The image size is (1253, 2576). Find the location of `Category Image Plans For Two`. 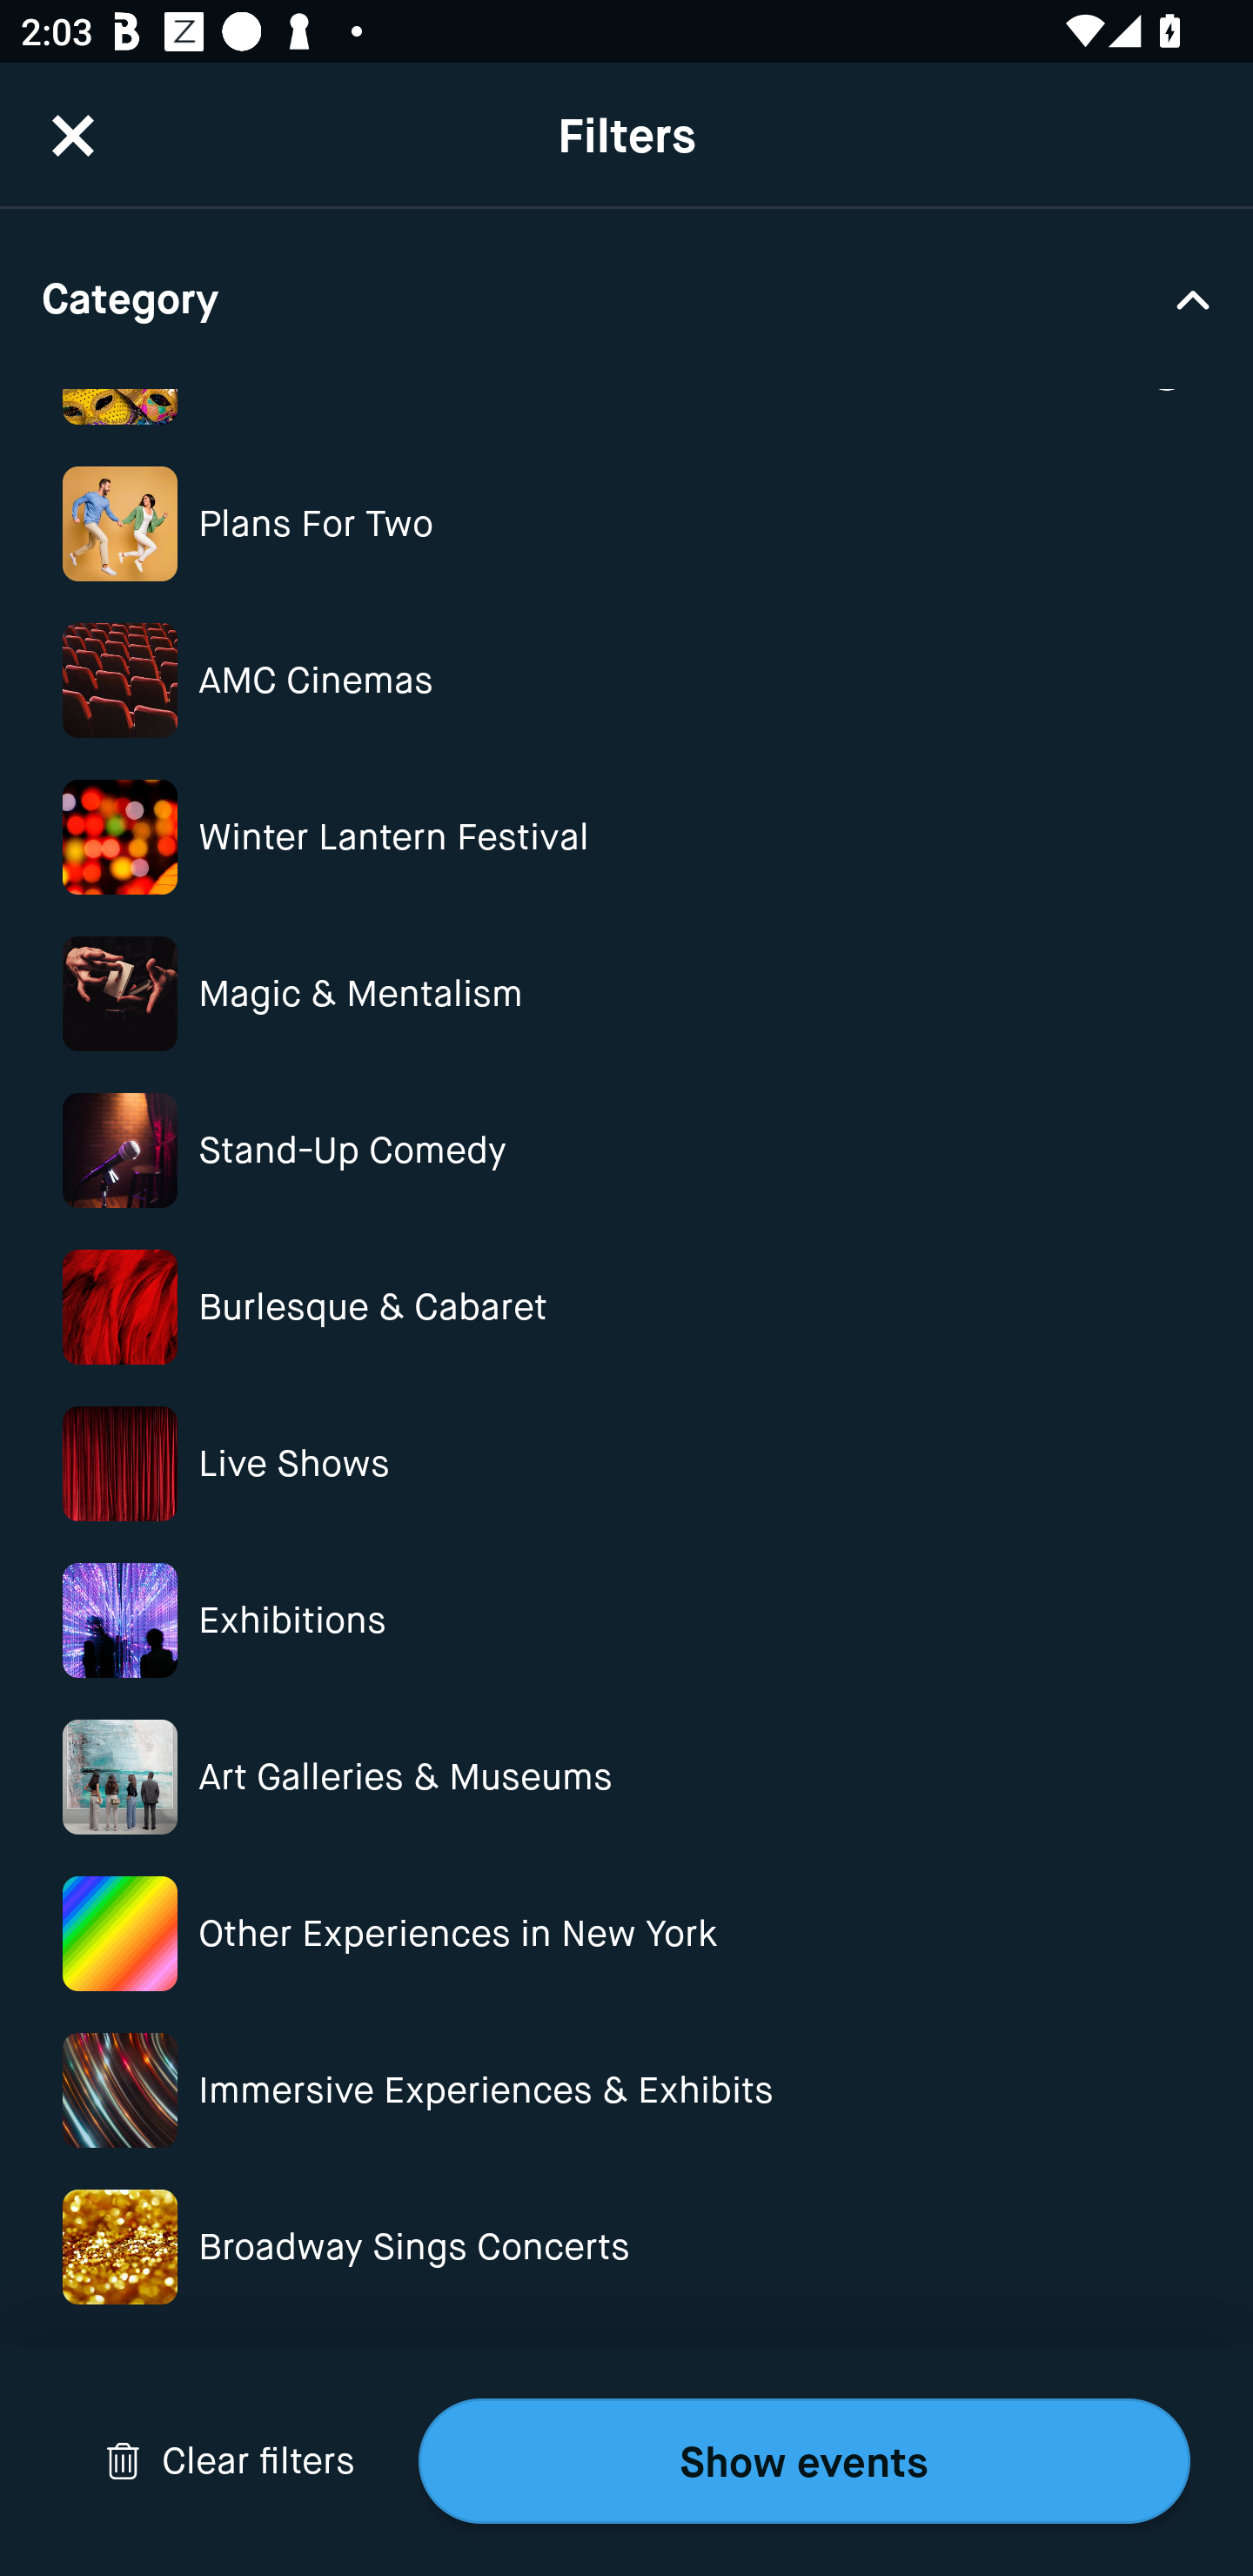

Category Image Plans For Two is located at coordinates (626, 524).